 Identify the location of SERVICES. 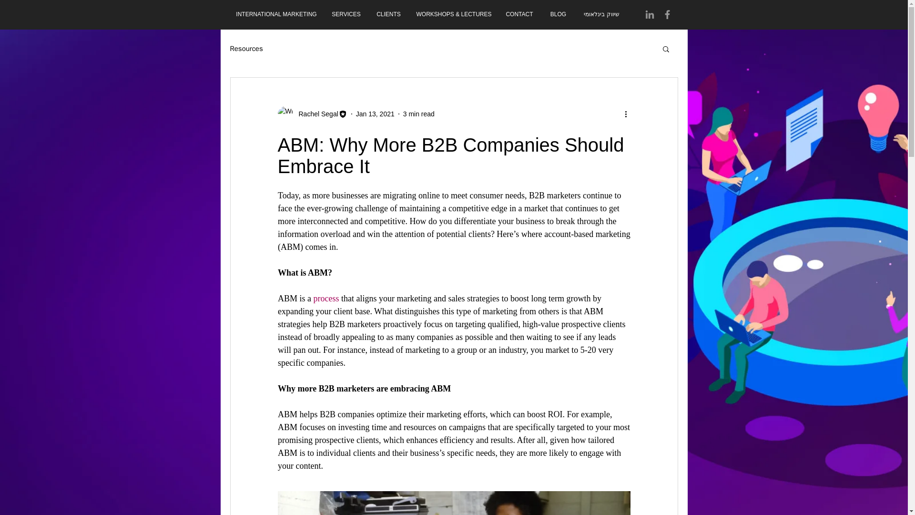
(346, 14).